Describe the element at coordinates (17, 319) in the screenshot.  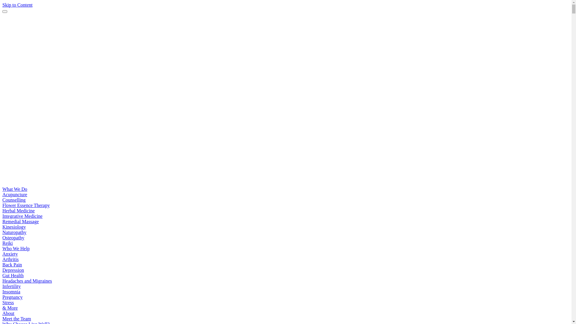
I see `Meet the Team` at that location.